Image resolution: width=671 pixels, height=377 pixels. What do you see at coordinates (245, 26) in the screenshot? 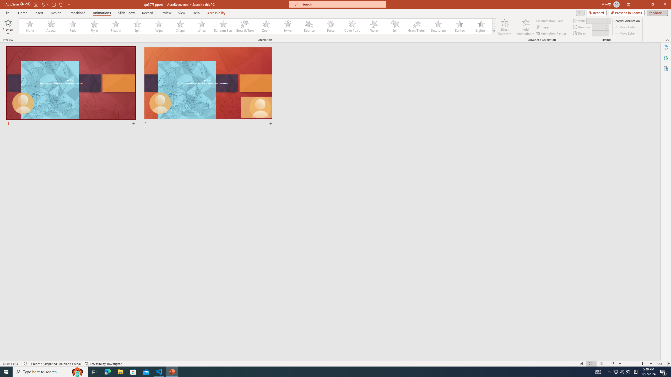
I see `Grow & Turn` at bounding box center [245, 26].